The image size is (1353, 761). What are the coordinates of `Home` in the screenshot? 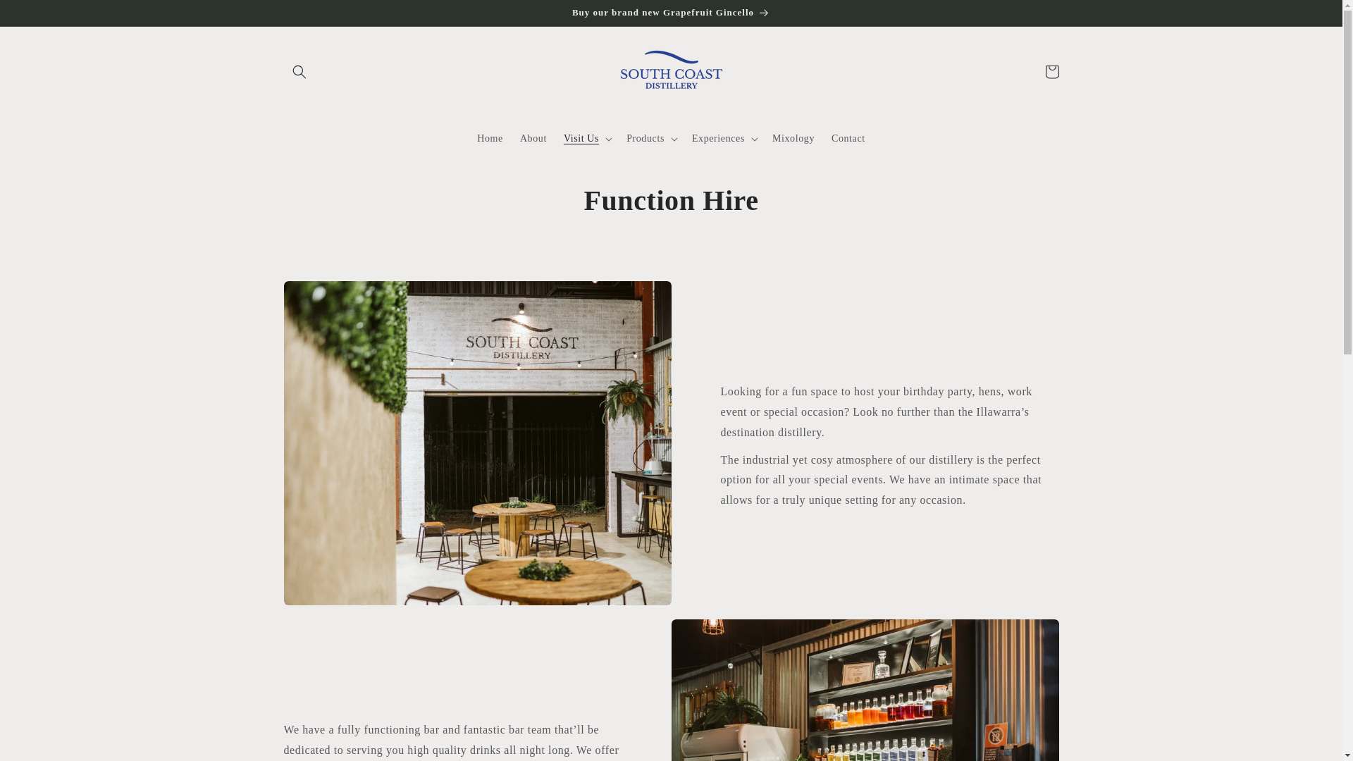 It's located at (489, 139).